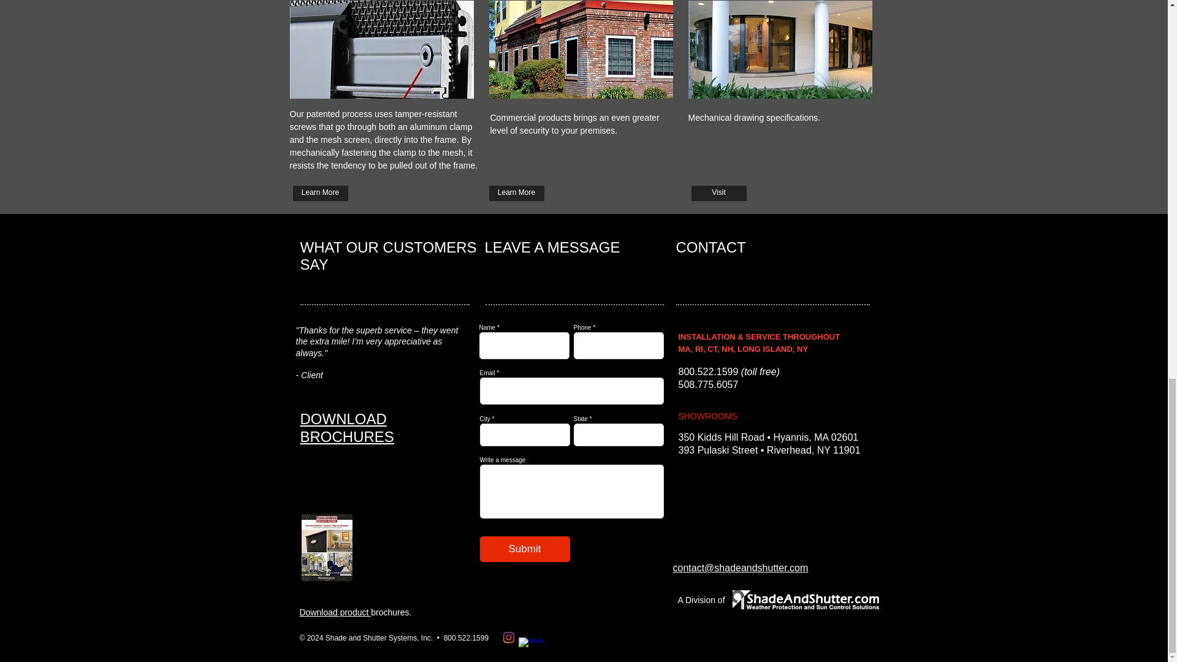  What do you see at coordinates (516, 194) in the screenshot?
I see `Learn More` at bounding box center [516, 194].